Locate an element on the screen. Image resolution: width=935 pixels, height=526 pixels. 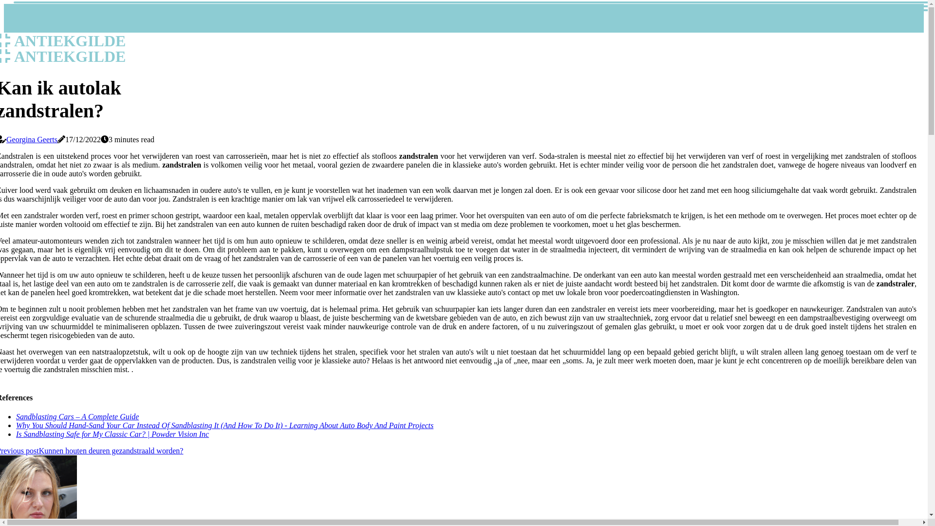
Georgina Geerts is located at coordinates (32, 139).